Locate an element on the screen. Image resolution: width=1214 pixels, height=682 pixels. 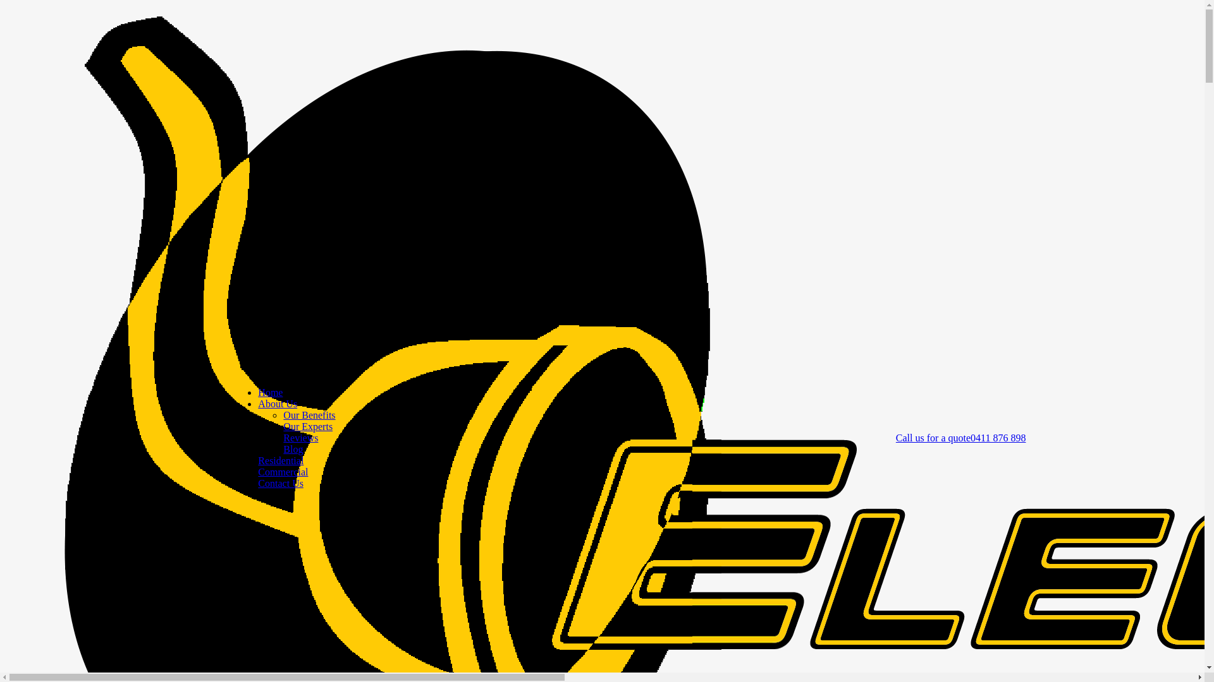
Residential is located at coordinates (281, 461).